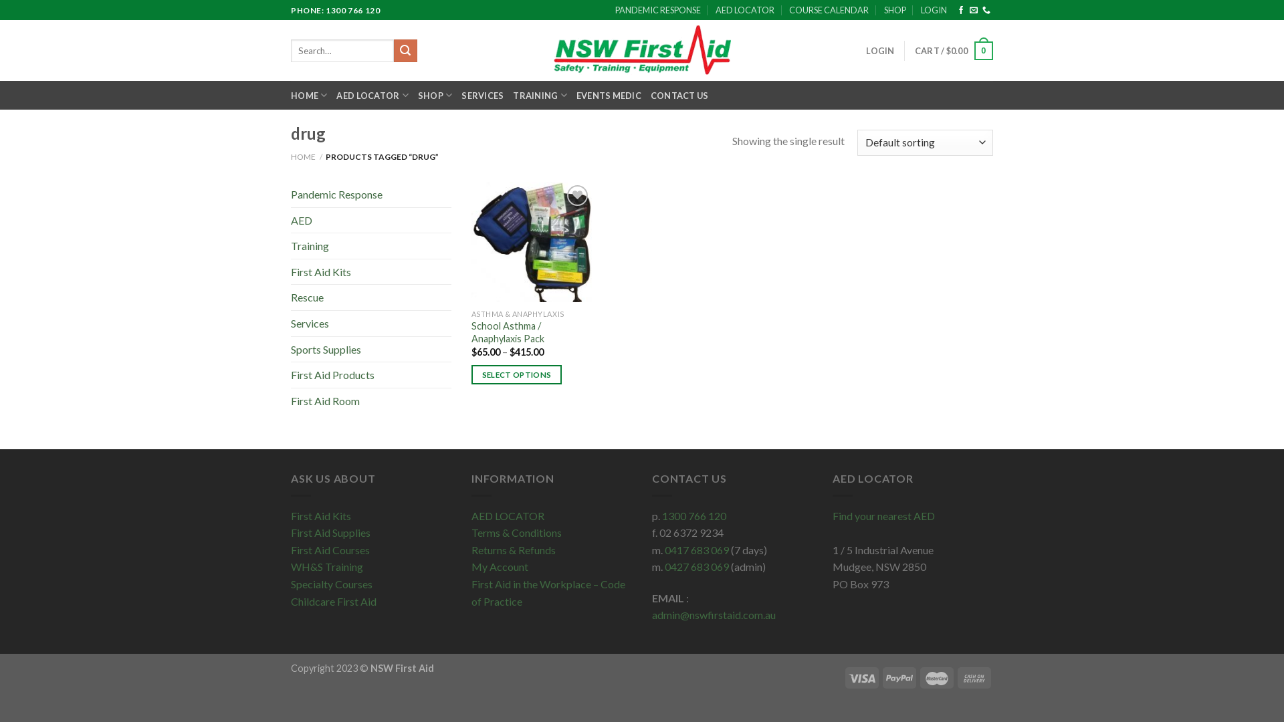 This screenshot has height=722, width=1284. What do you see at coordinates (694, 516) in the screenshot?
I see `1300 766 120` at bounding box center [694, 516].